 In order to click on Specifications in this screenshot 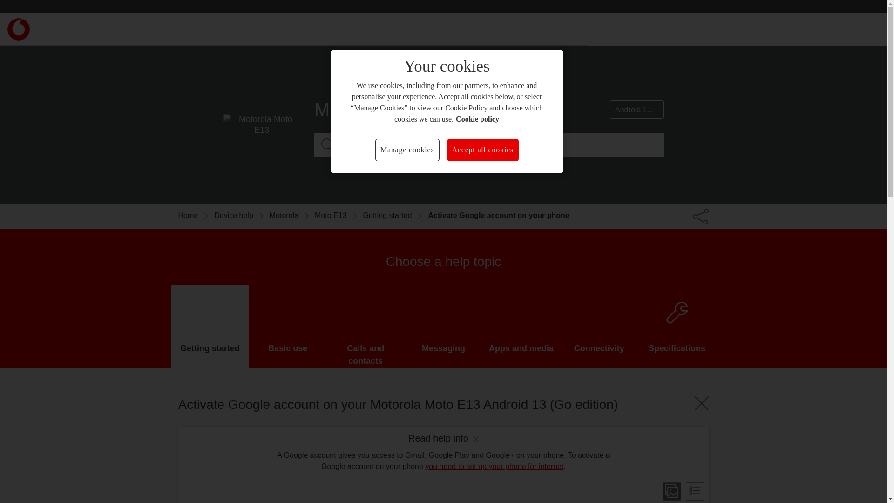, I will do `click(677, 326)`.